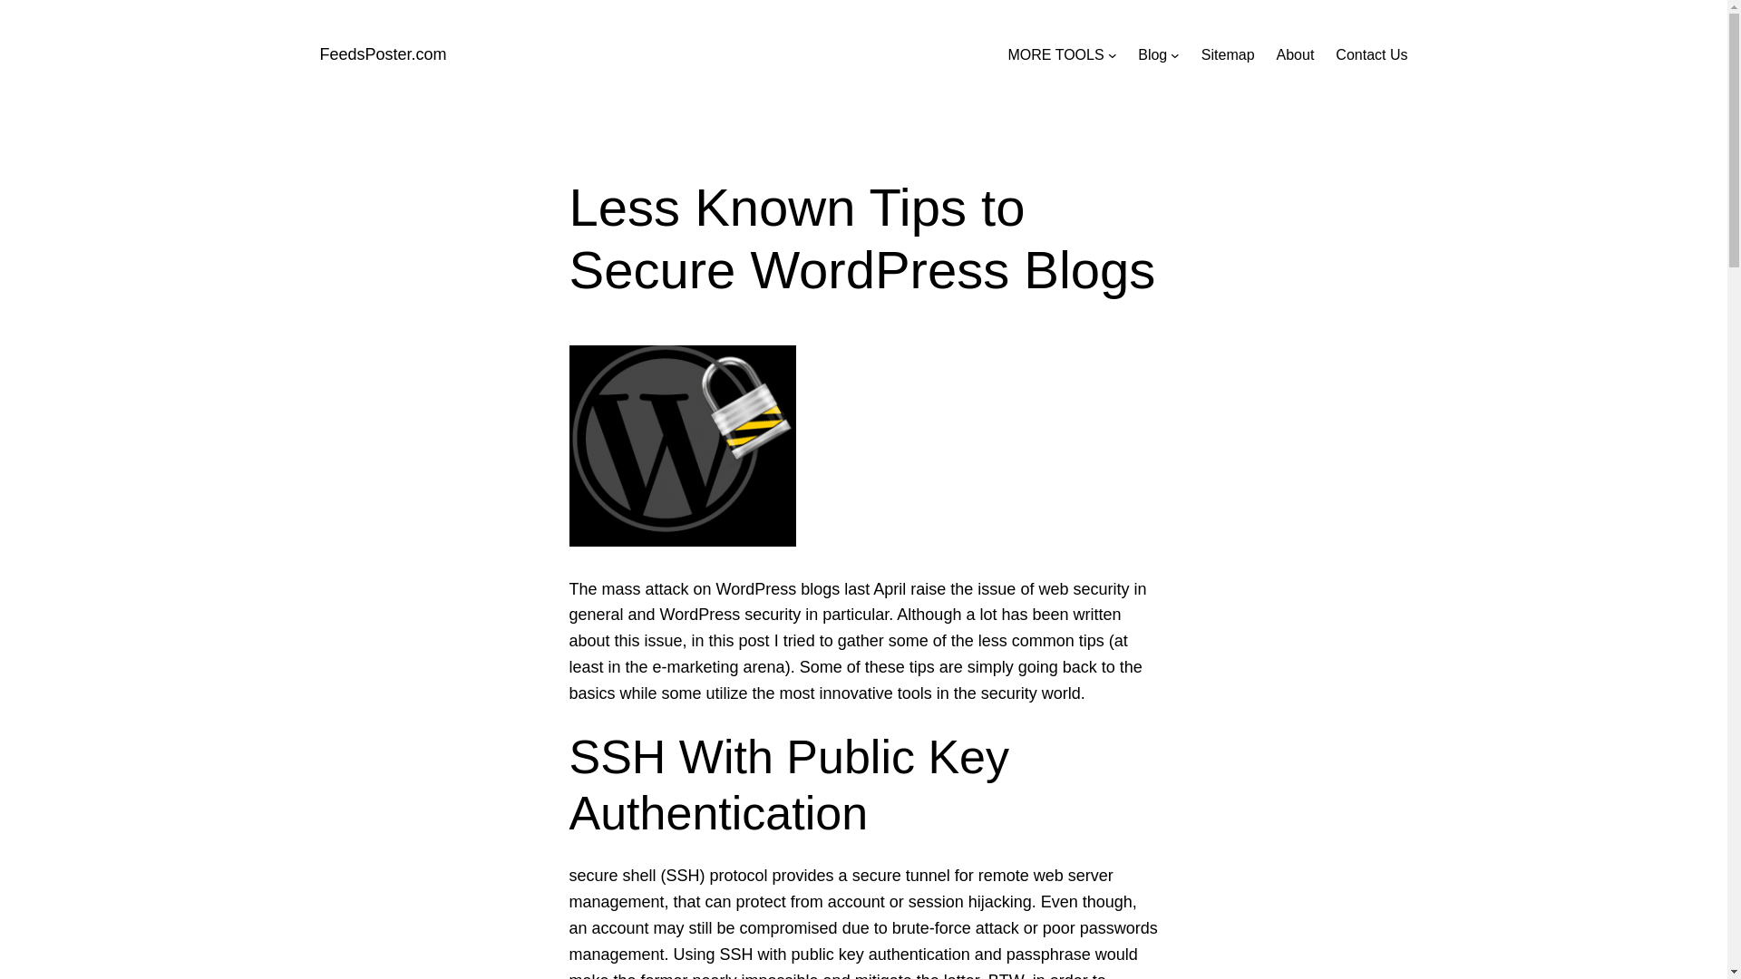 The width and height of the screenshot is (1741, 979). I want to click on Sitemap, so click(1228, 54).